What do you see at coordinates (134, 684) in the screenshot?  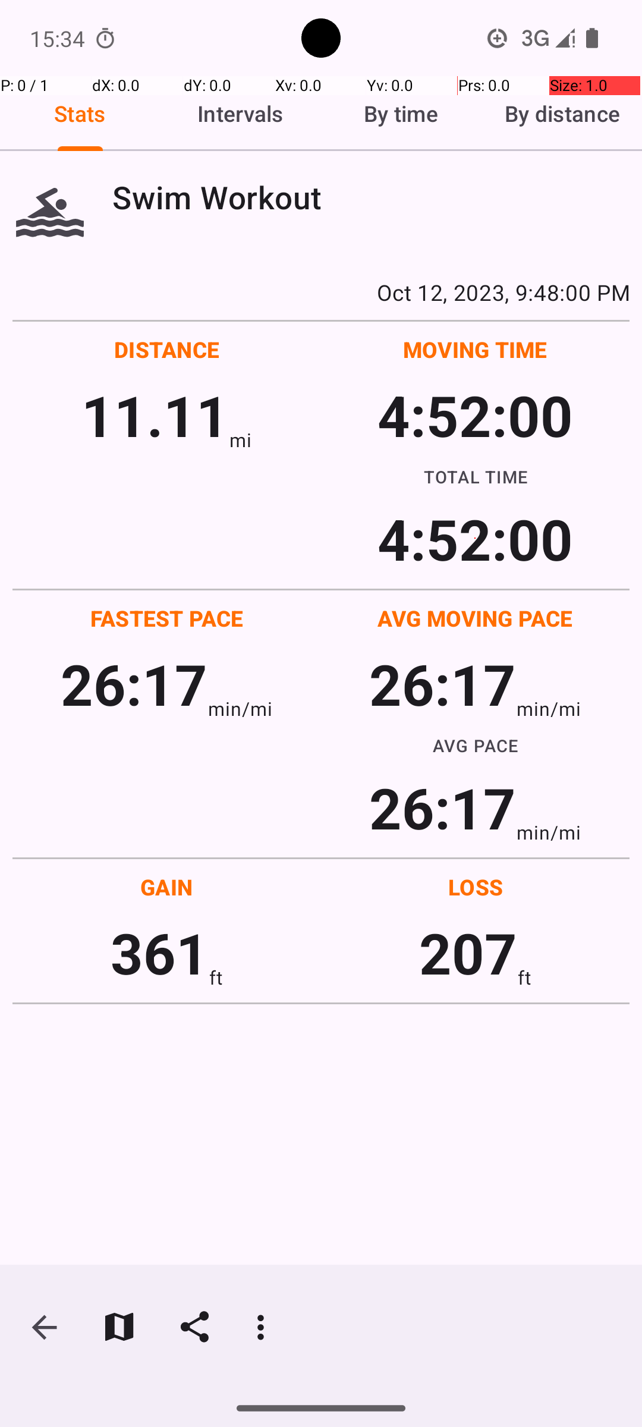 I see `26:17` at bounding box center [134, 684].